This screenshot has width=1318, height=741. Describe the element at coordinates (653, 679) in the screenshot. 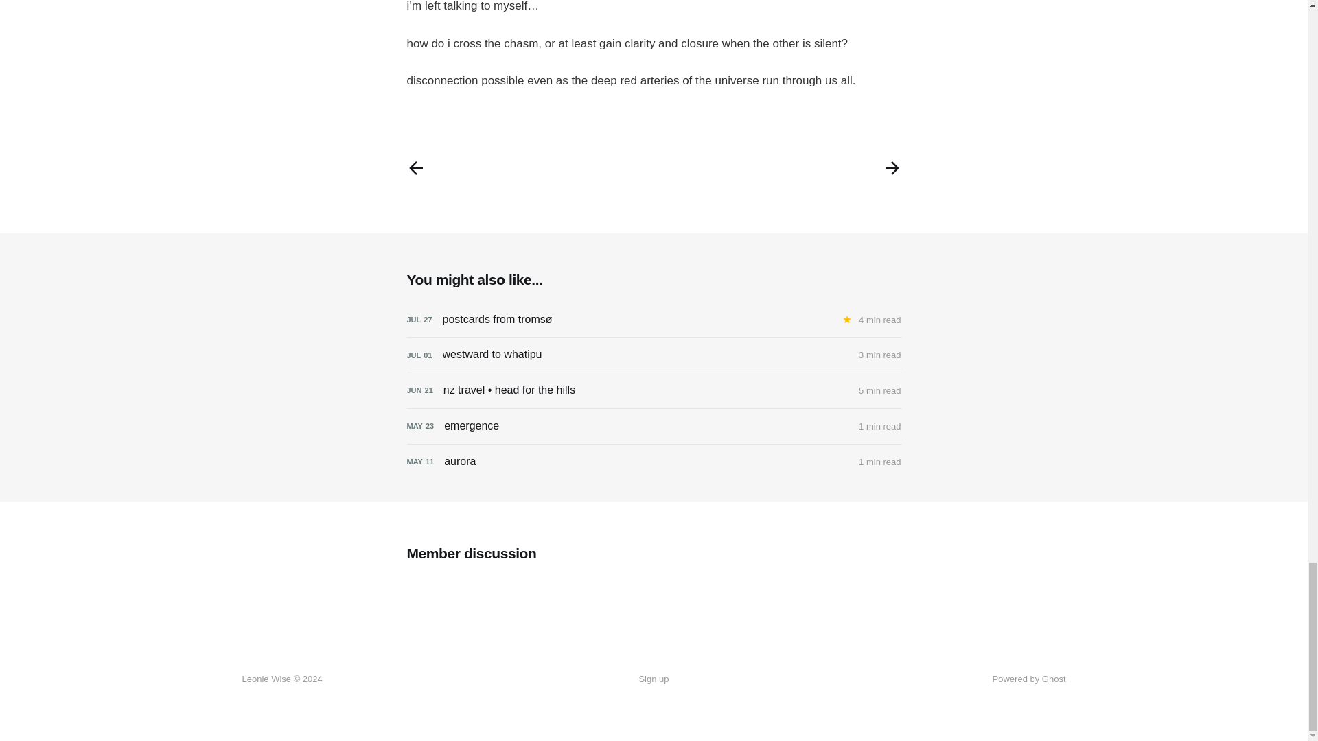

I see `Sign up` at that location.